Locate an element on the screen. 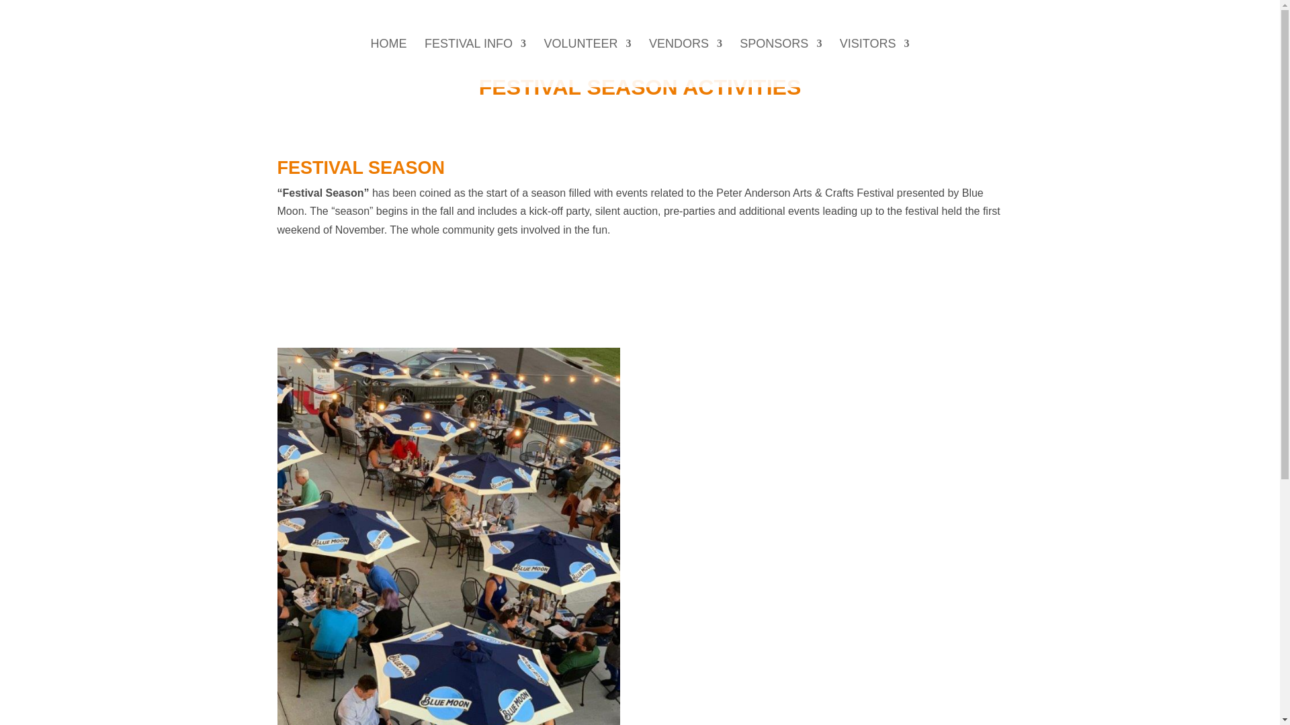  VOLUNTEER is located at coordinates (587, 63).